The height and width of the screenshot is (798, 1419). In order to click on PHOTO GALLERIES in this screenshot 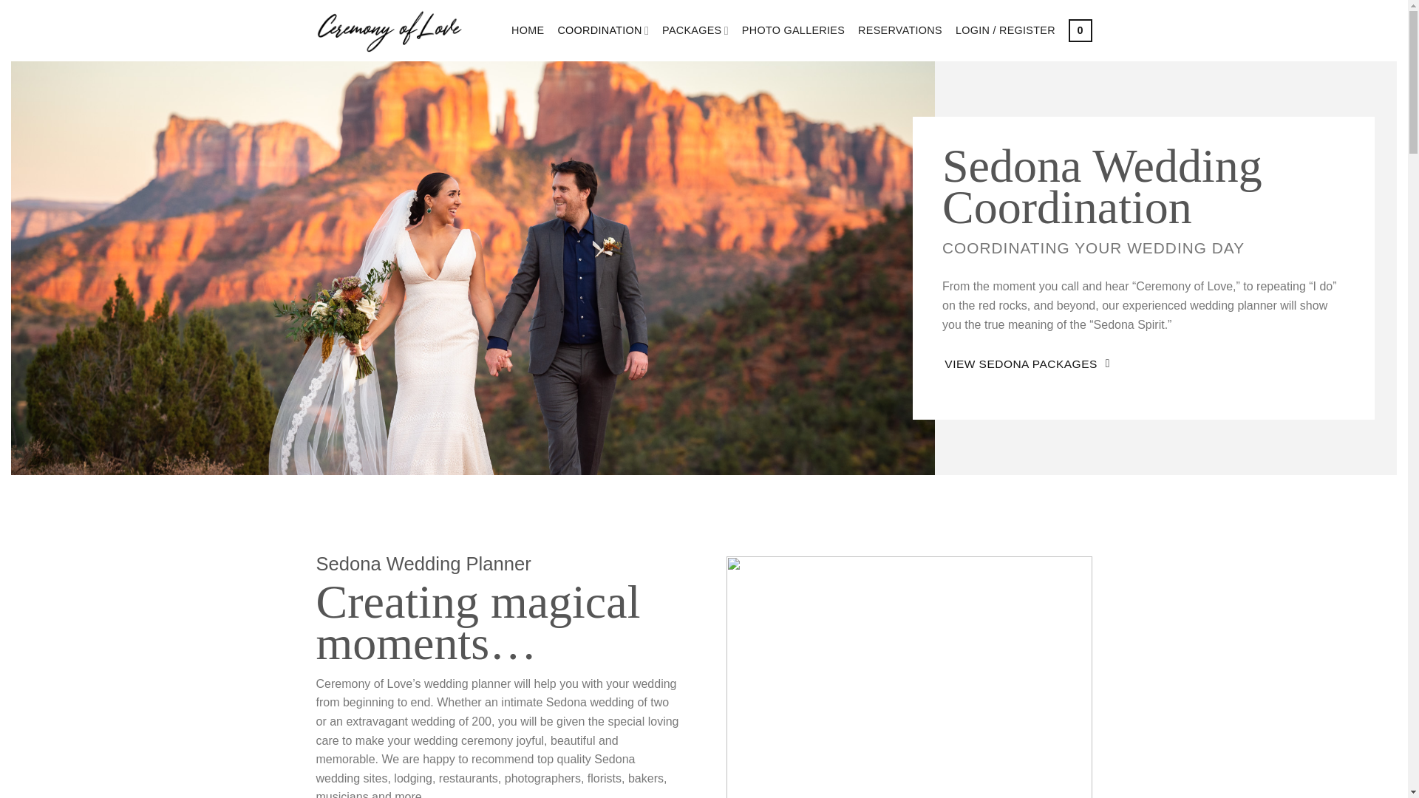, I will do `click(793, 30)`.